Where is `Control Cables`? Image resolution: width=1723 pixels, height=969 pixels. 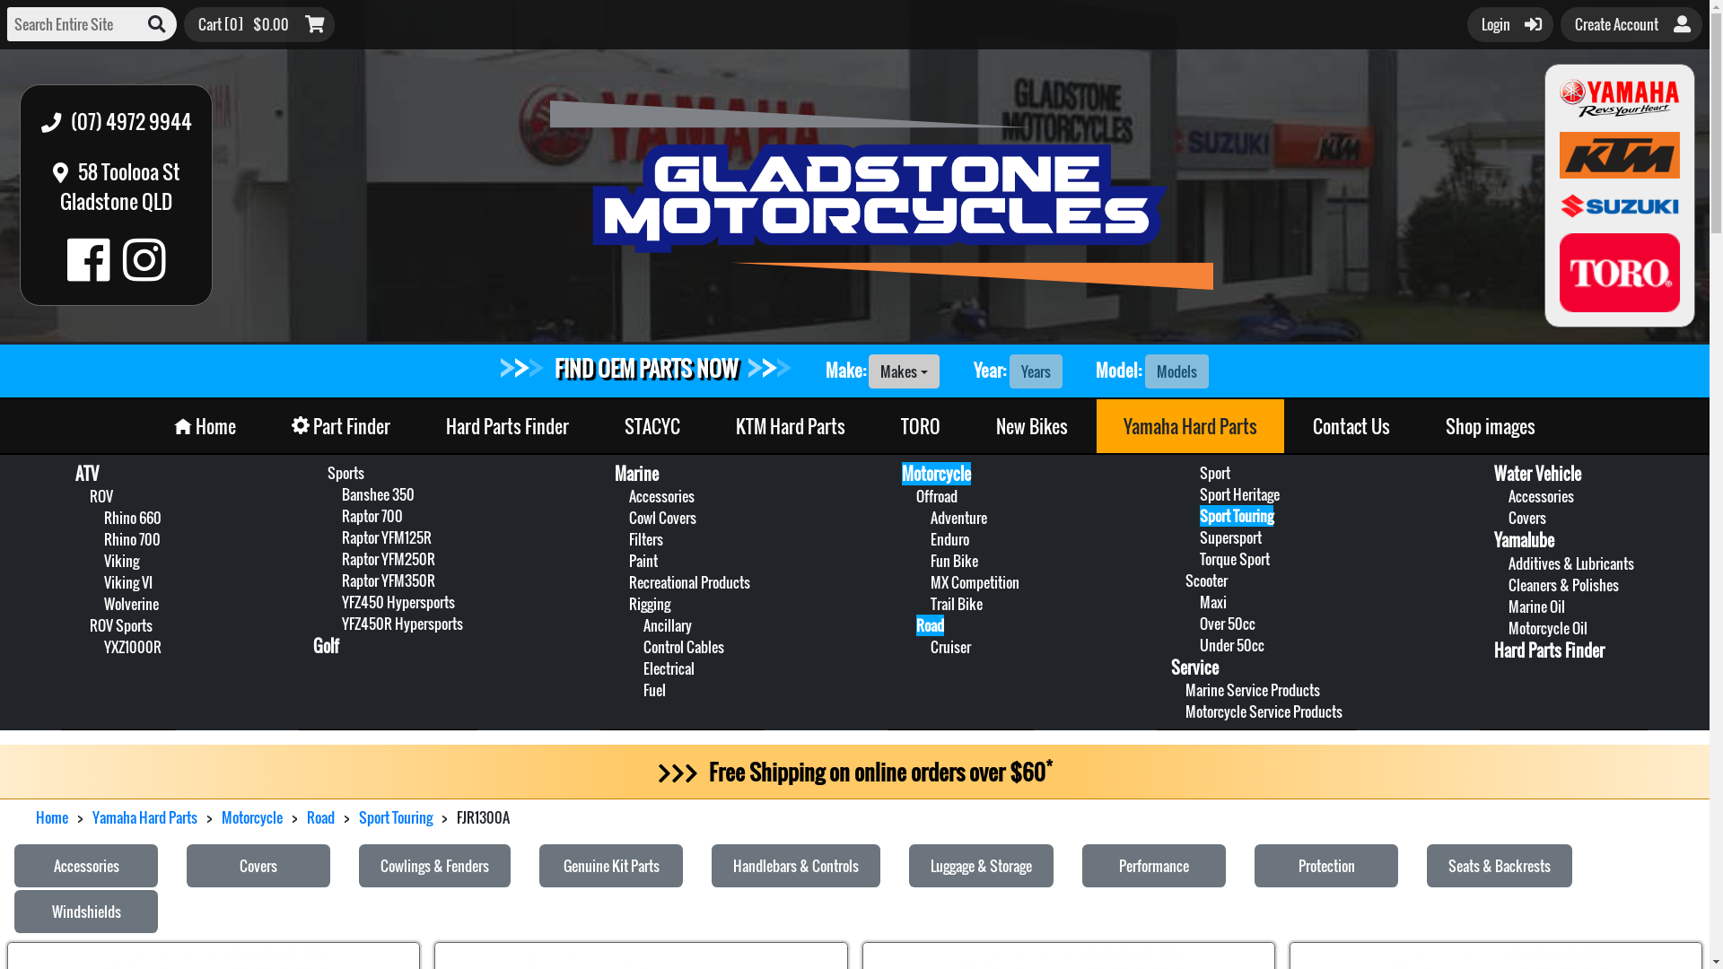
Control Cables is located at coordinates (684, 647).